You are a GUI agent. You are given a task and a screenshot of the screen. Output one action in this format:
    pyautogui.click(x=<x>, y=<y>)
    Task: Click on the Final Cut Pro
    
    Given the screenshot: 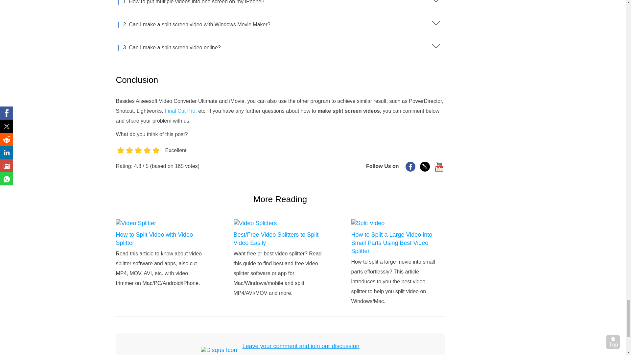 What is the action you would take?
    pyautogui.click(x=180, y=111)
    